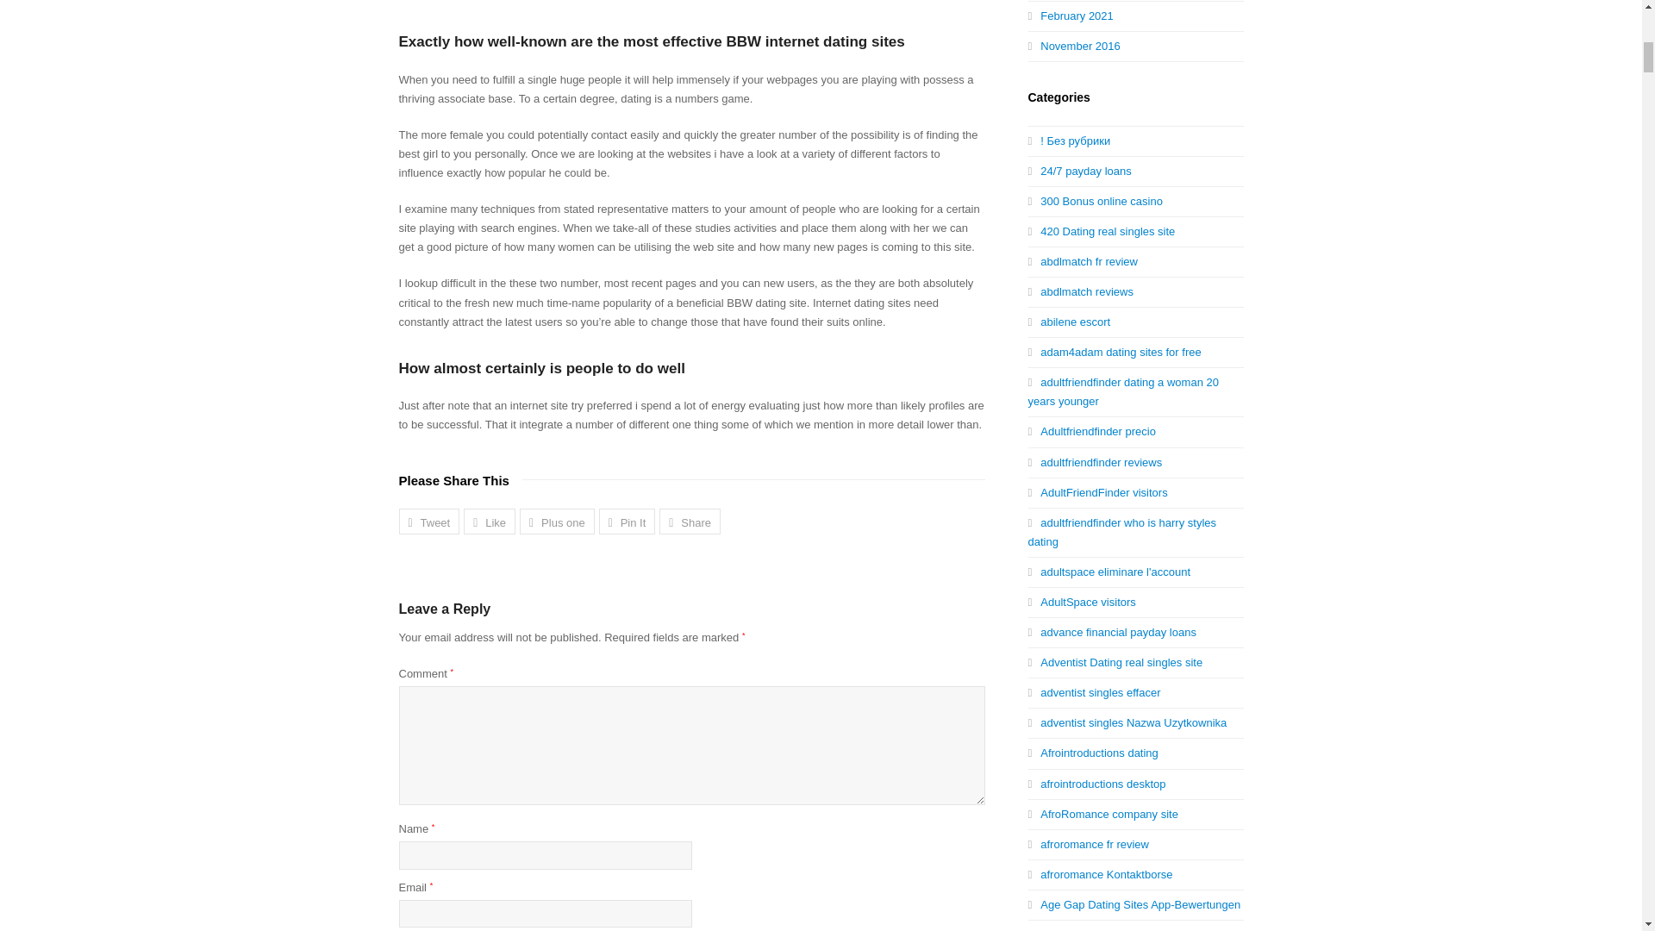  What do you see at coordinates (557, 521) in the screenshot?
I see `Plus one` at bounding box center [557, 521].